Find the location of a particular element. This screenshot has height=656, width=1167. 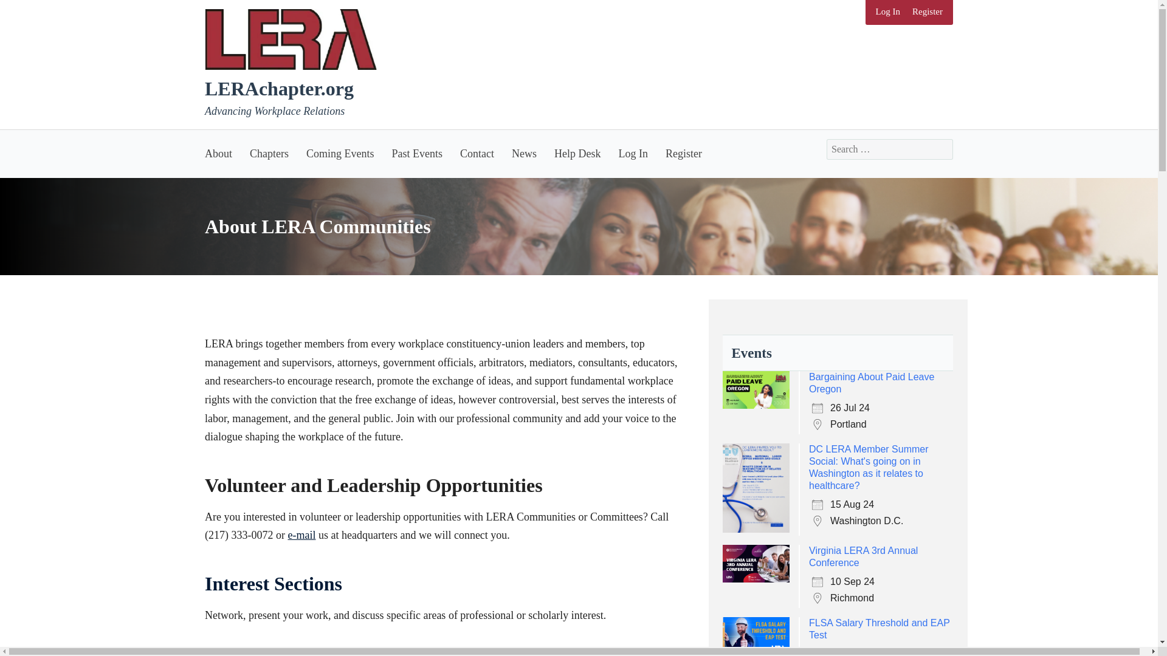

Log In is located at coordinates (633, 153).